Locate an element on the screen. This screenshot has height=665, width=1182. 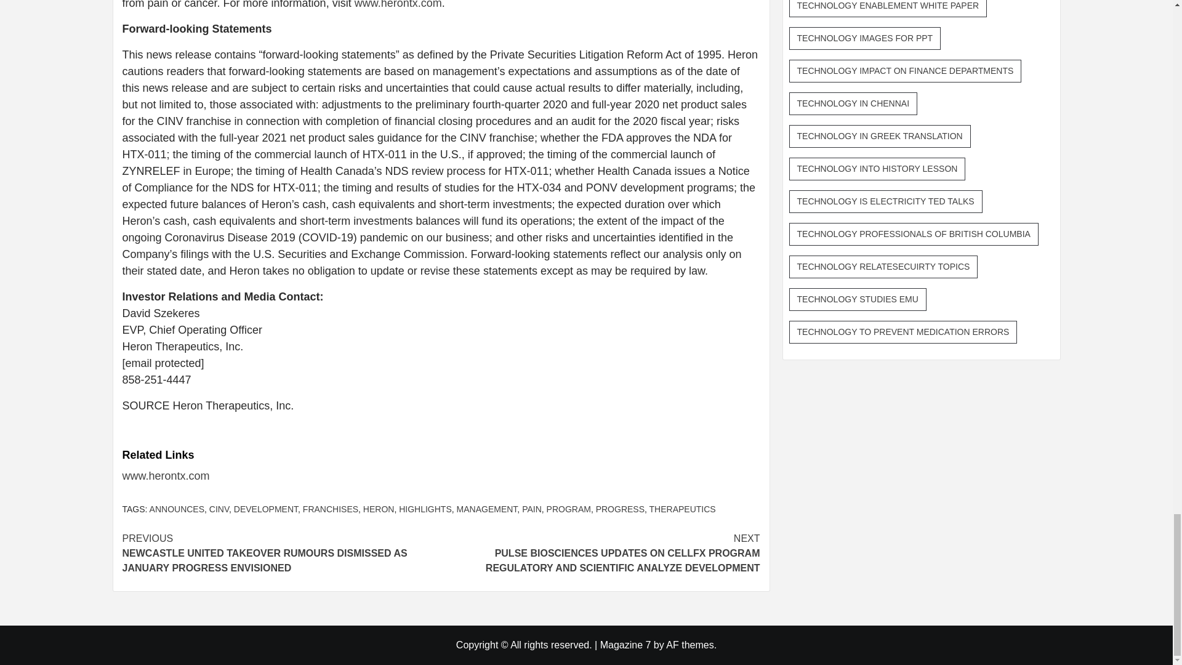
HIGHLIGHTS is located at coordinates (425, 509).